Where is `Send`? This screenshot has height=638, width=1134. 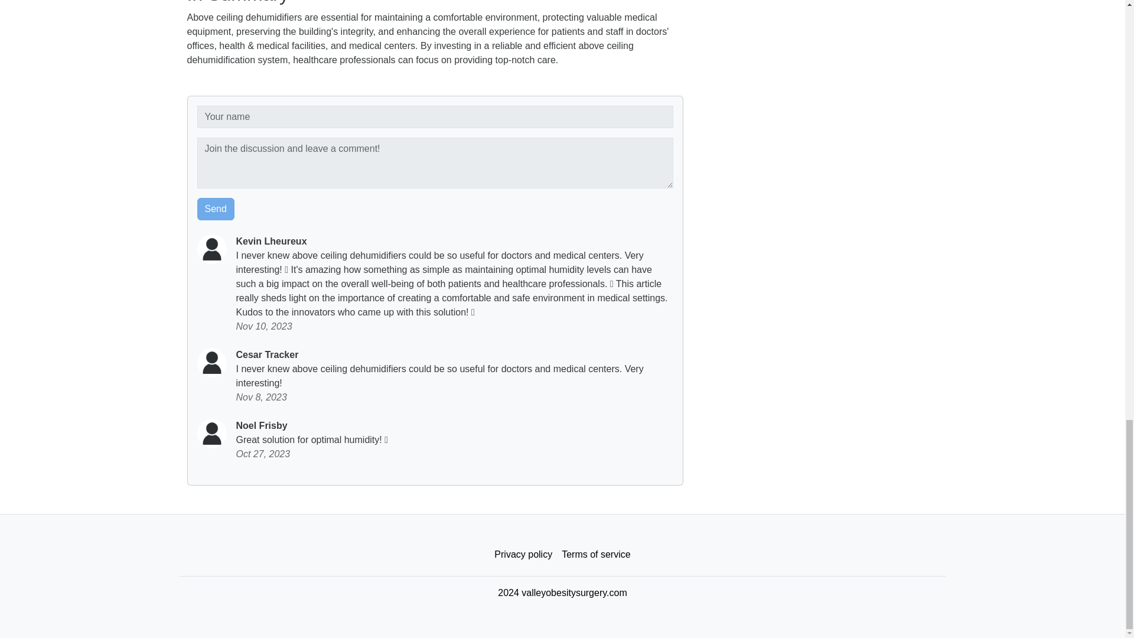 Send is located at coordinates (216, 209).